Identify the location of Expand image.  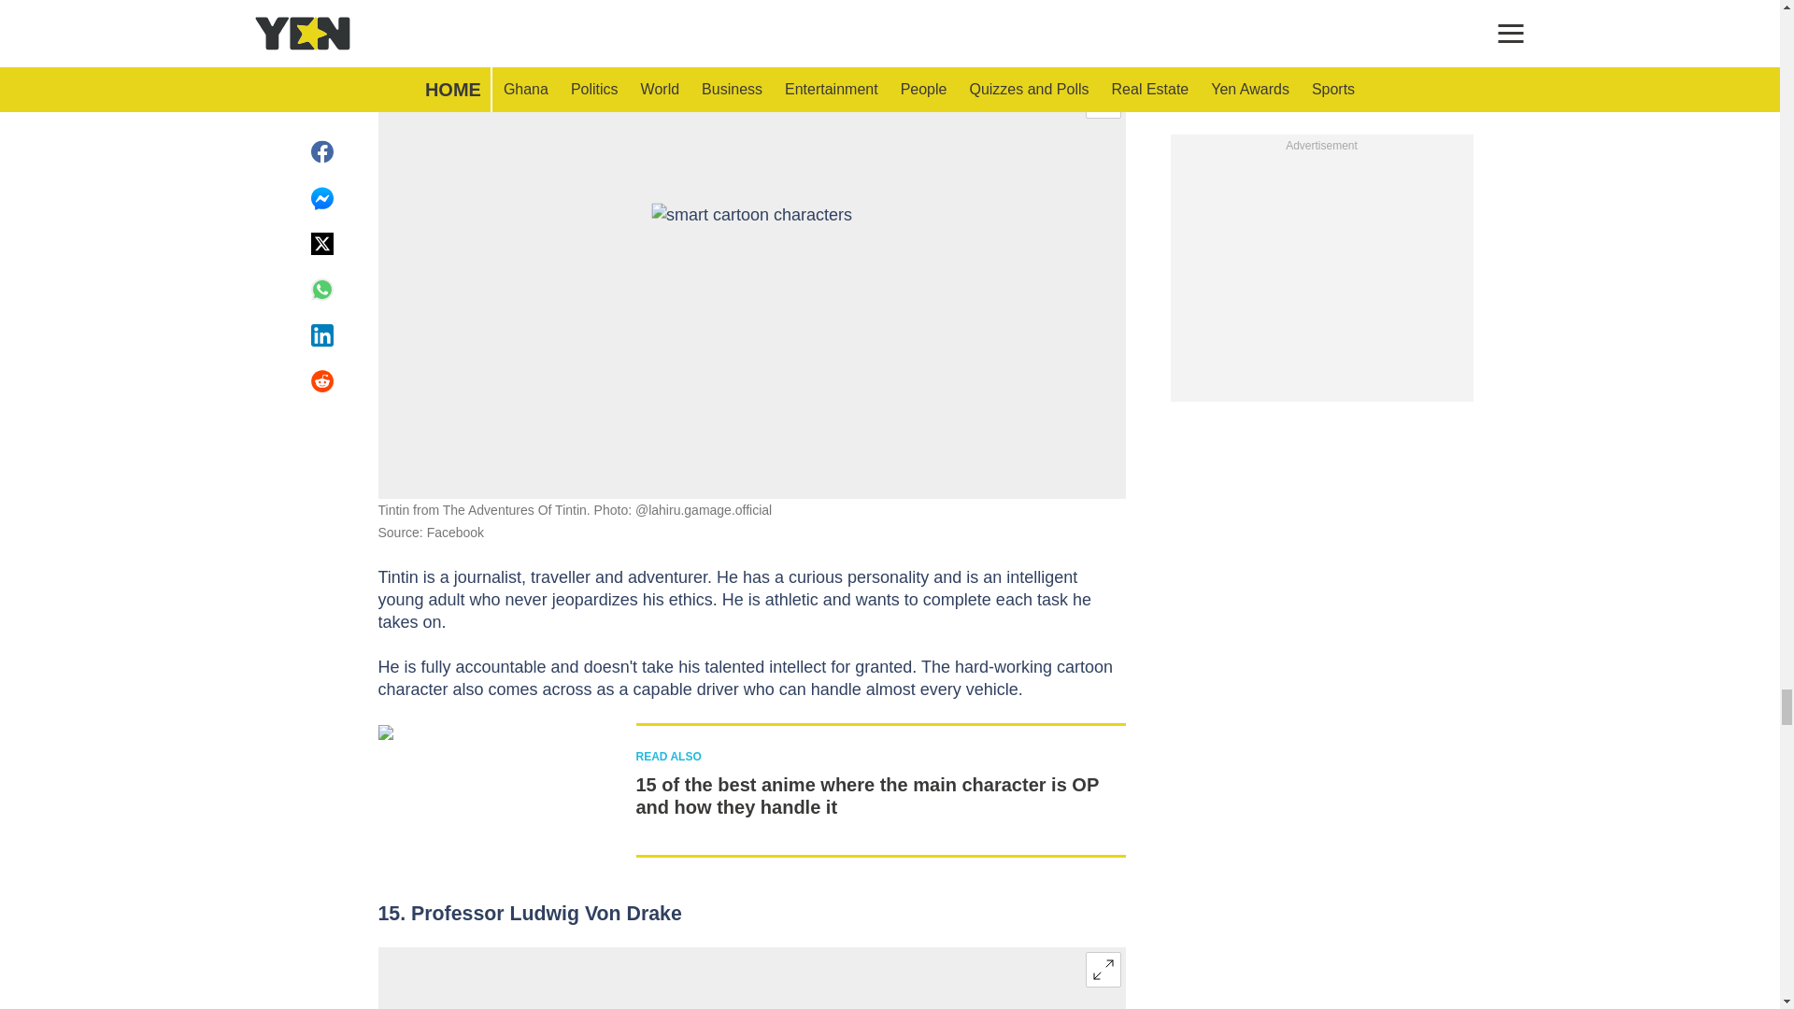
(1103, 970).